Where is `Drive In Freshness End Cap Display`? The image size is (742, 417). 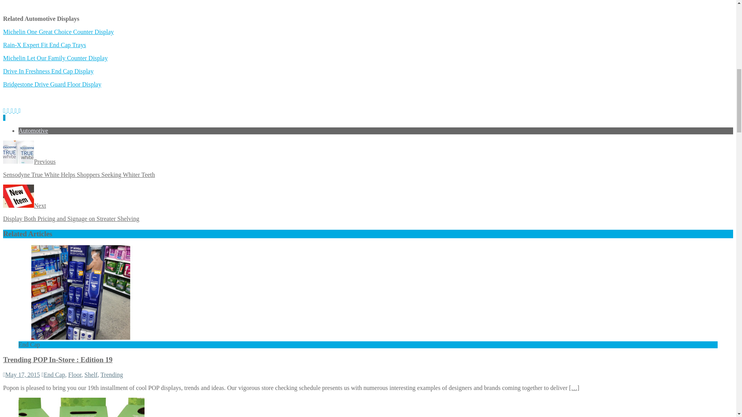
Drive In Freshness End Cap Display is located at coordinates (48, 71).